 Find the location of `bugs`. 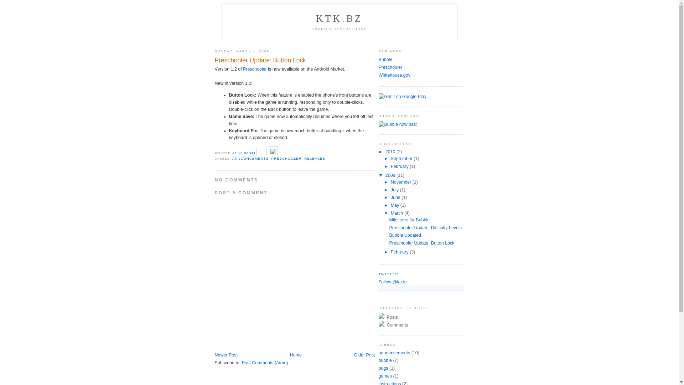

bugs is located at coordinates (383, 368).